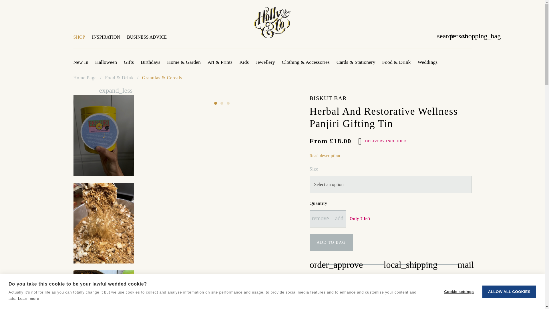 The width and height of the screenshot is (549, 309). What do you see at coordinates (328, 219) in the screenshot?
I see `BUSINESS ADVICE` at bounding box center [328, 219].